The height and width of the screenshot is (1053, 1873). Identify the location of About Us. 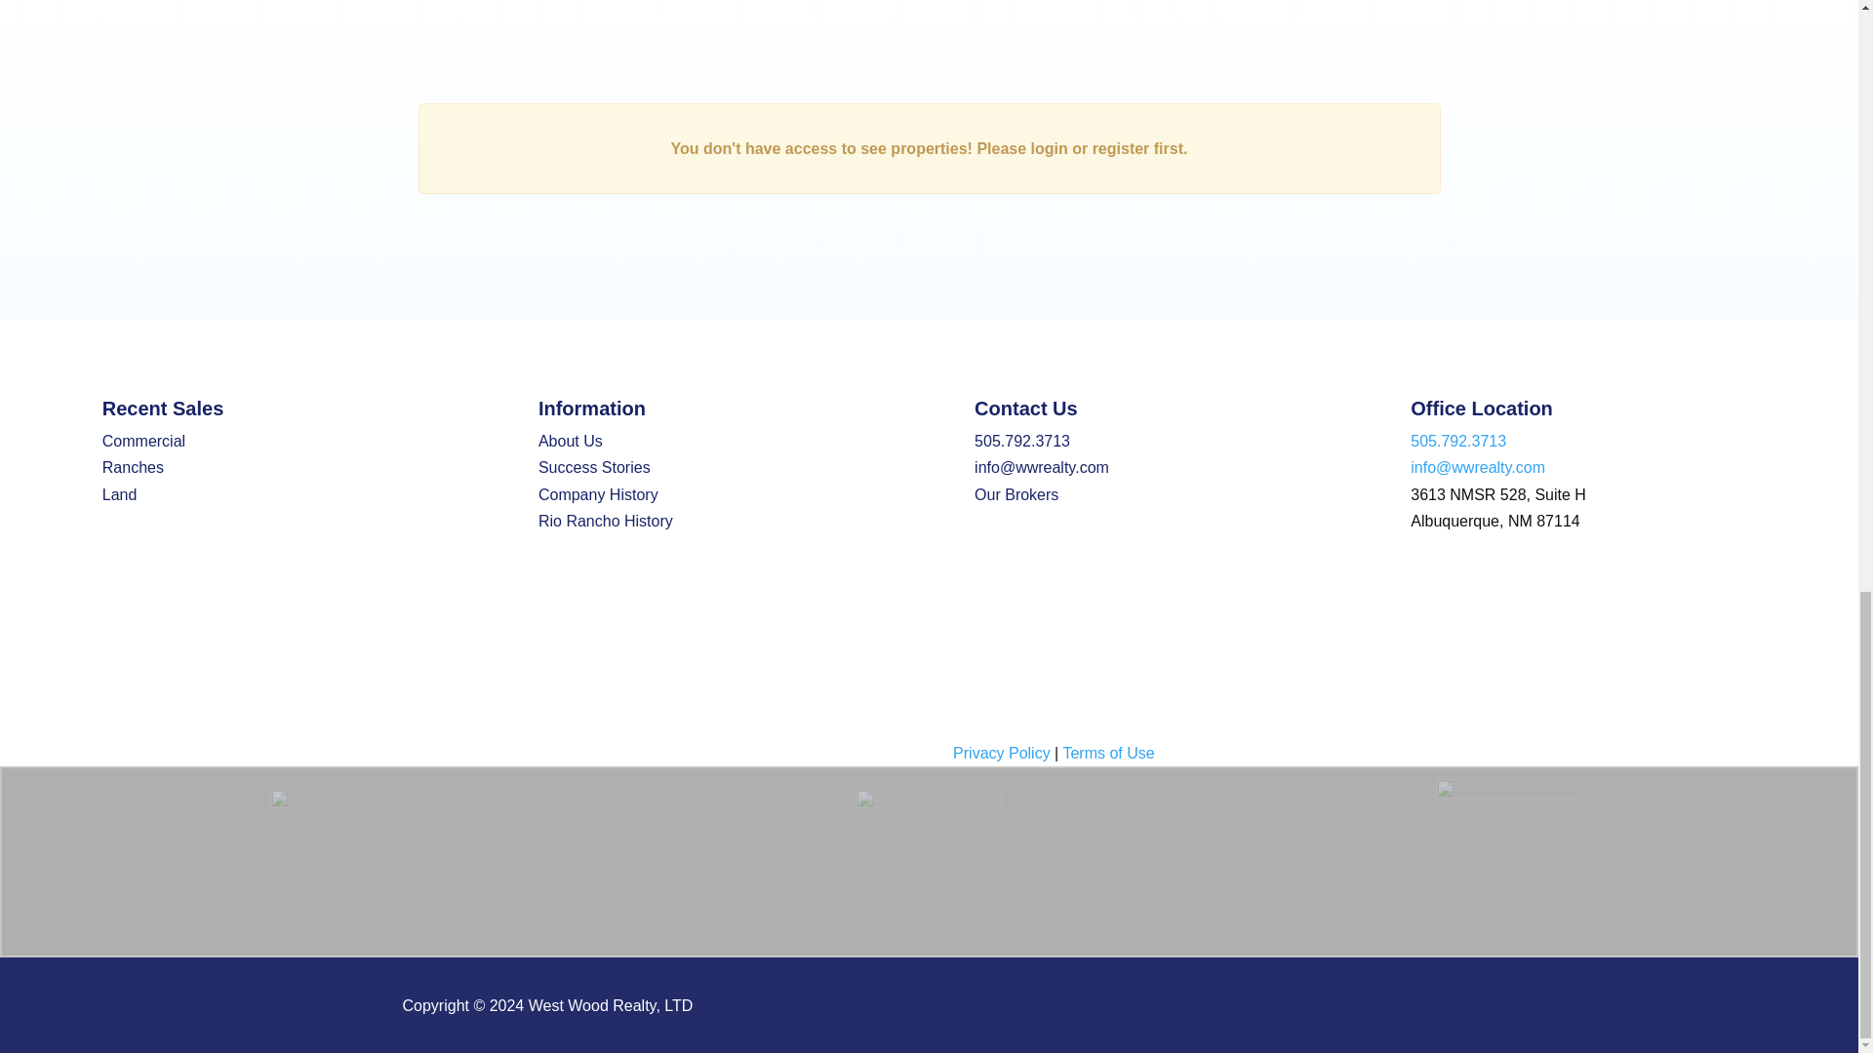
(571, 441).